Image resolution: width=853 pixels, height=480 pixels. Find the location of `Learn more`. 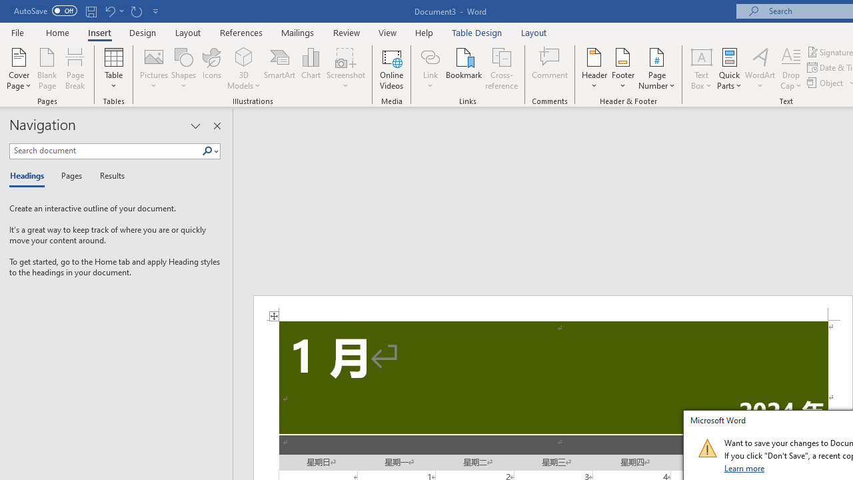

Learn more is located at coordinates (745, 468).